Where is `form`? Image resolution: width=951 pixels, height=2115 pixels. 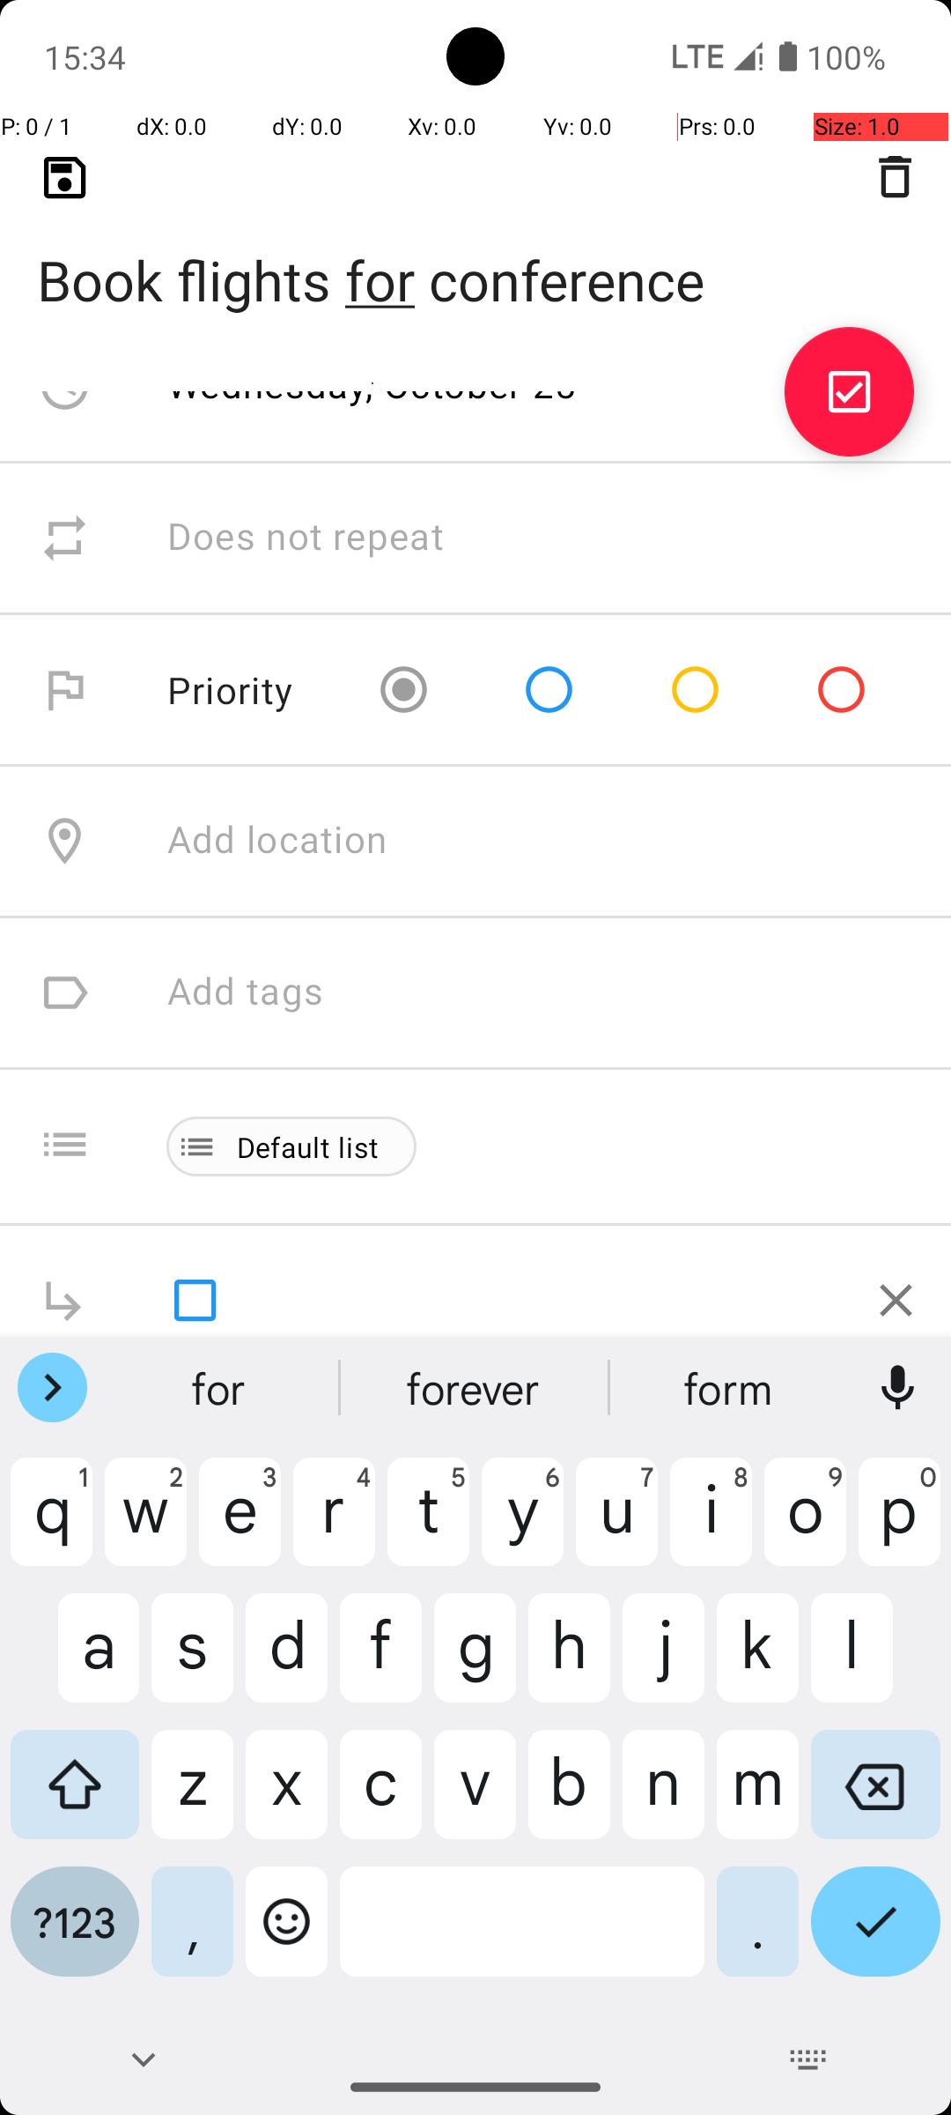 form is located at coordinates (730, 1388).